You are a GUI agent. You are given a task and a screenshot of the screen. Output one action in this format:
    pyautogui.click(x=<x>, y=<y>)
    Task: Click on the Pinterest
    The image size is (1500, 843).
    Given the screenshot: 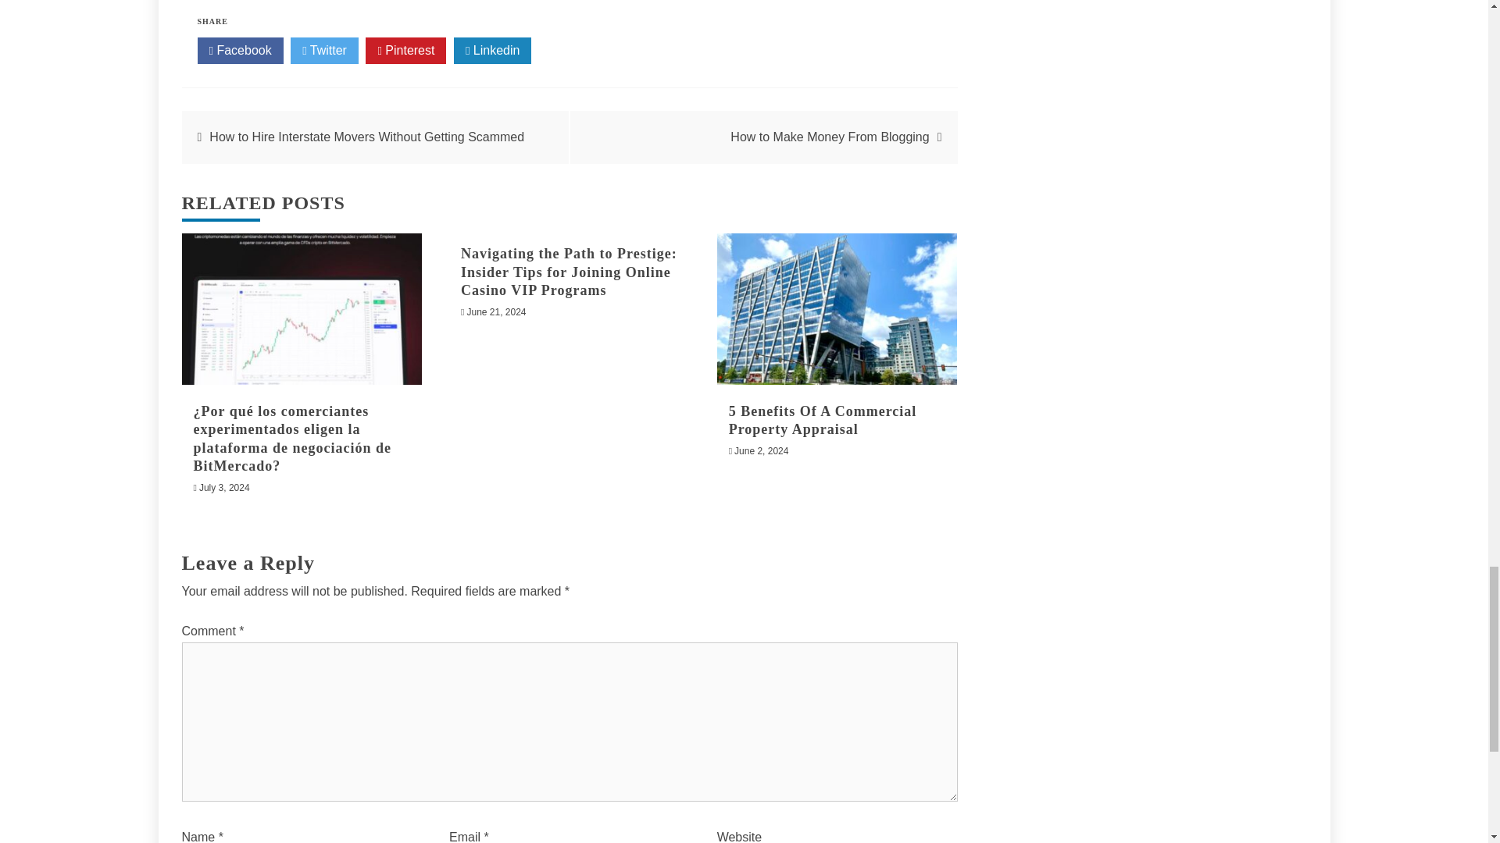 What is the action you would take?
    pyautogui.click(x=405, y=50)
    